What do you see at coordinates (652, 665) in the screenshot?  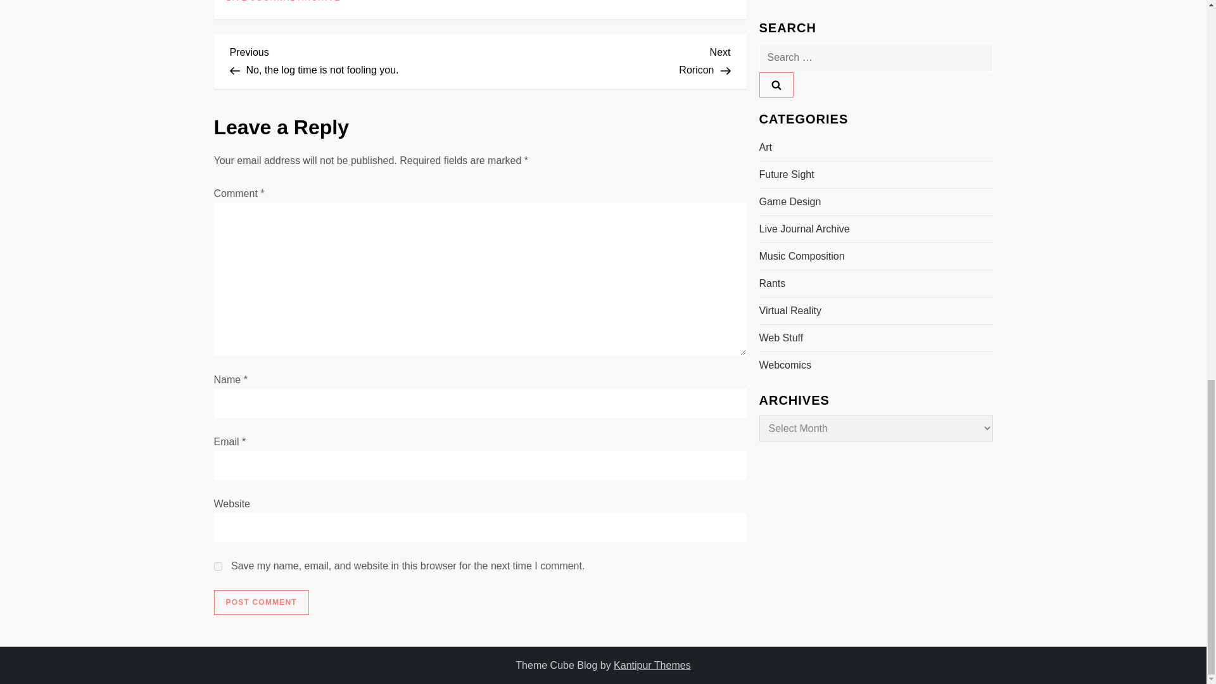 I see `Post Comment` at bounding box center [652, 665].